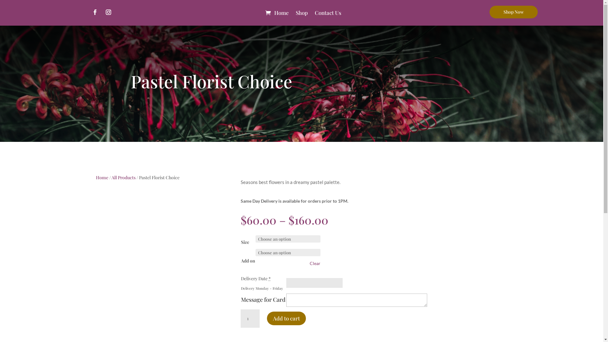 The width and height of the screenshot is (608, 342). I want to click on Clear, so click(315, 263).